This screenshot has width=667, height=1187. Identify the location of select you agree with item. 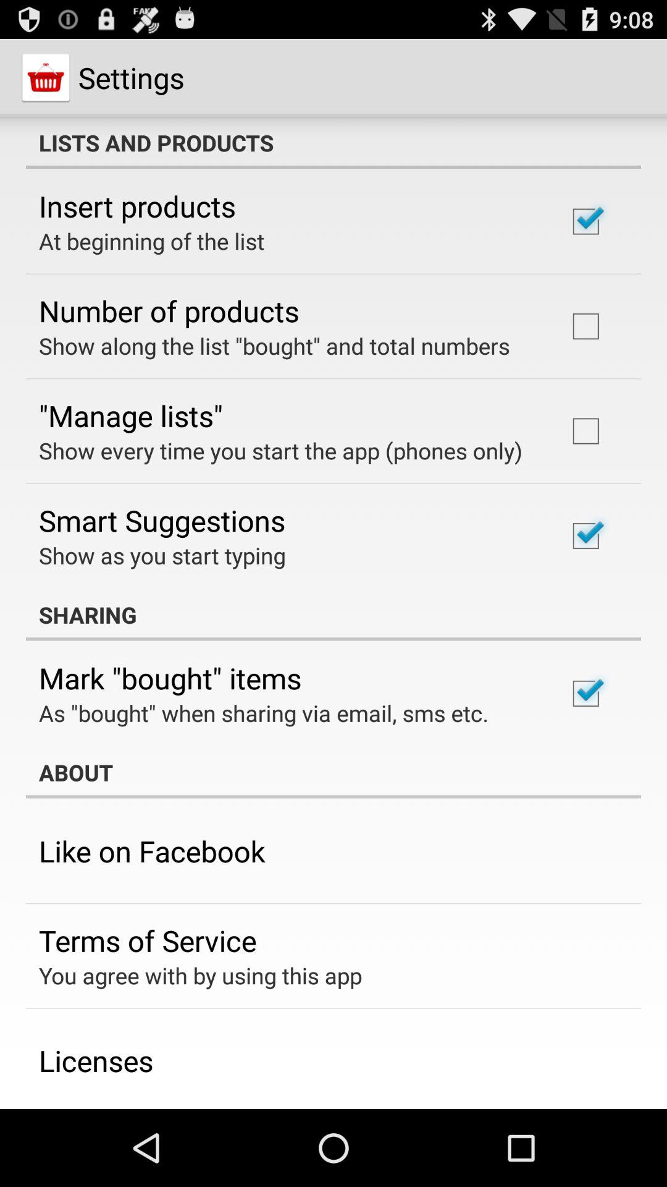
(200, 976).